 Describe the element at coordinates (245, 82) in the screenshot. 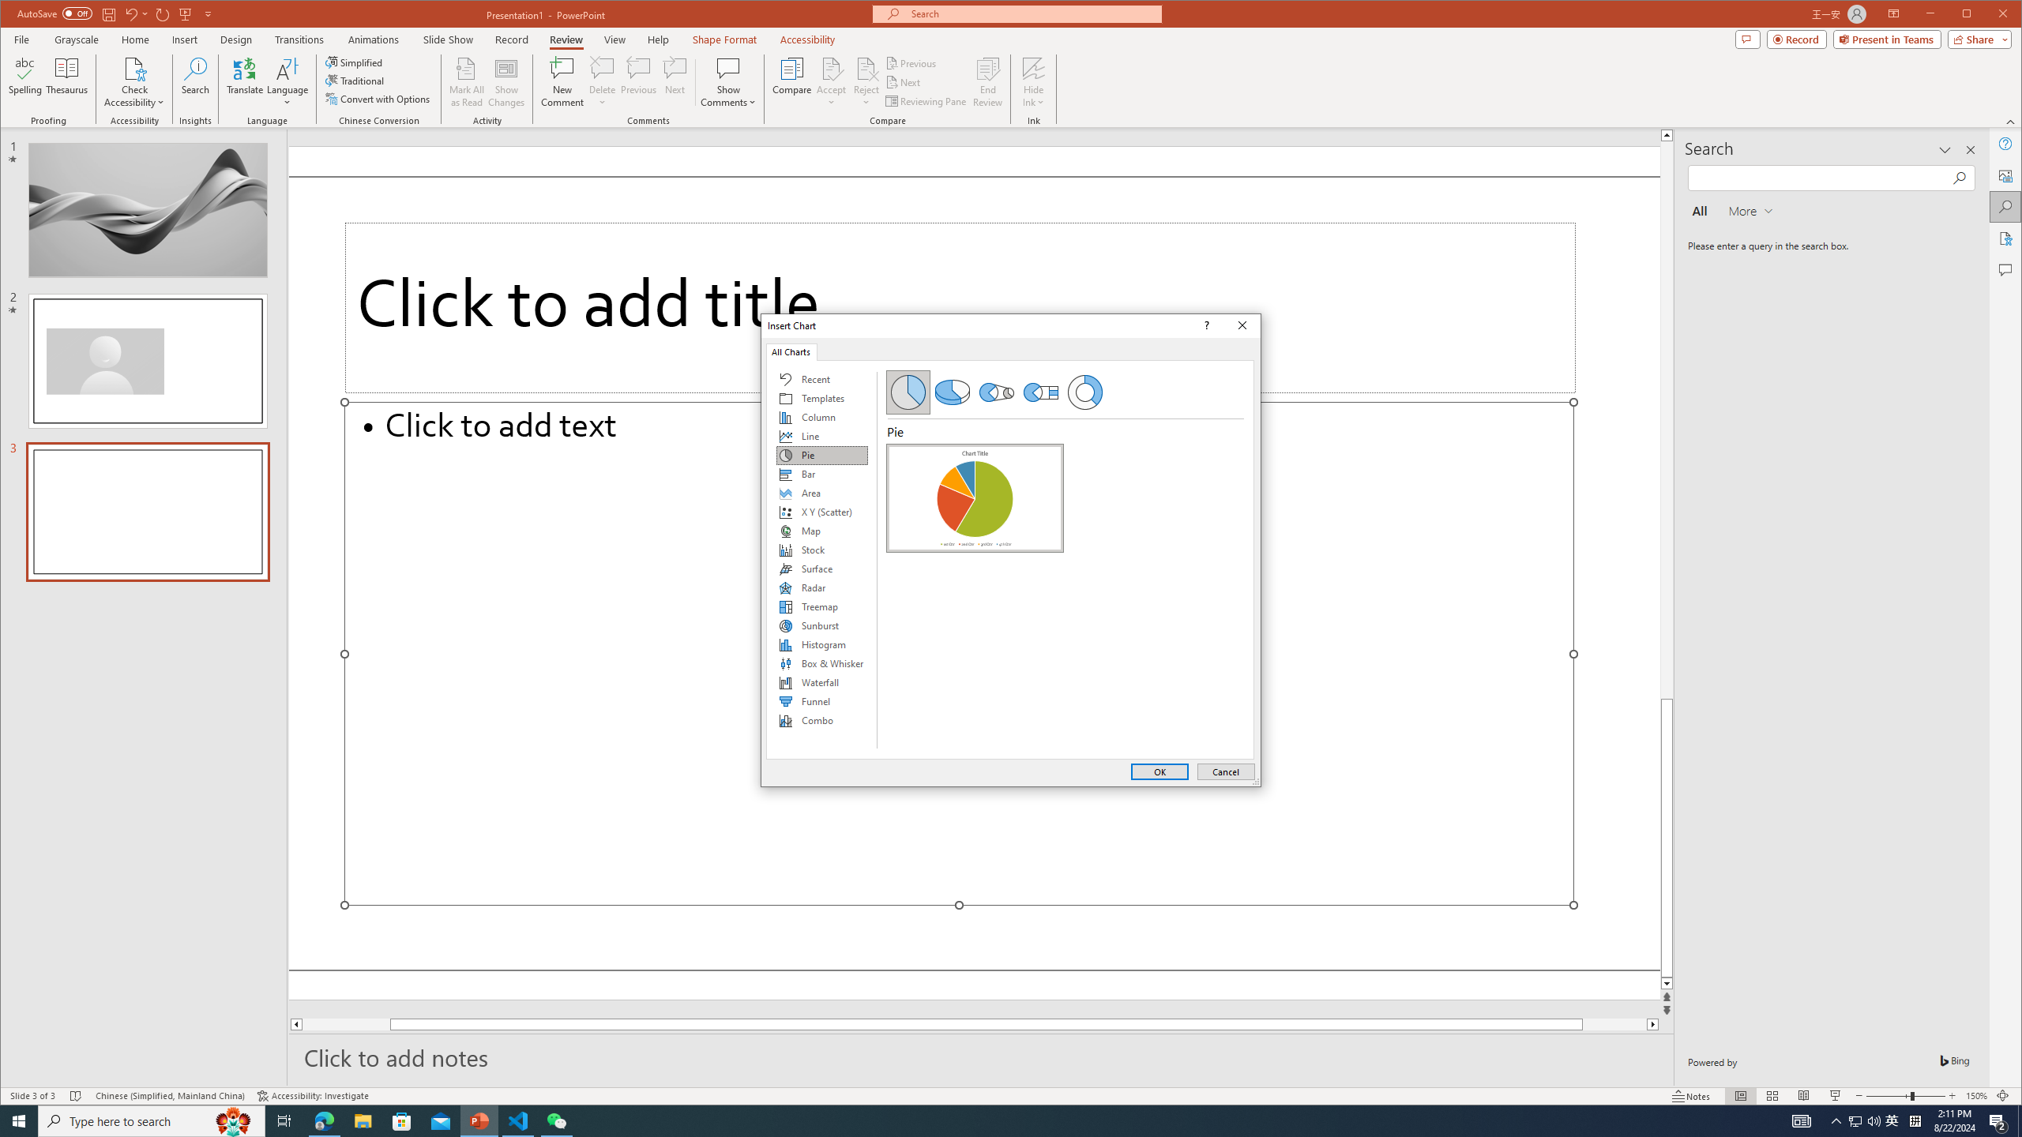

I see `Translate` at that location.